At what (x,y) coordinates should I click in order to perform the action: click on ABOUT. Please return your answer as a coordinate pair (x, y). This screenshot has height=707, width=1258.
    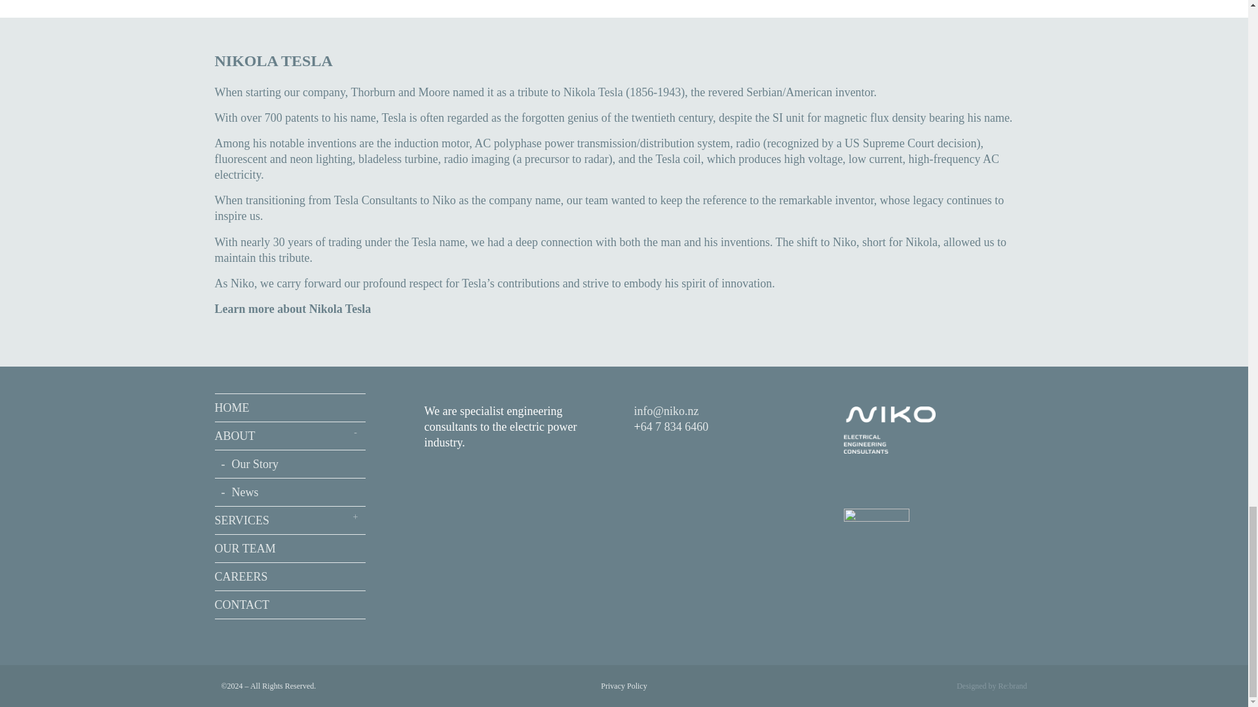
    Looking at the image, I should click on (290, 436).